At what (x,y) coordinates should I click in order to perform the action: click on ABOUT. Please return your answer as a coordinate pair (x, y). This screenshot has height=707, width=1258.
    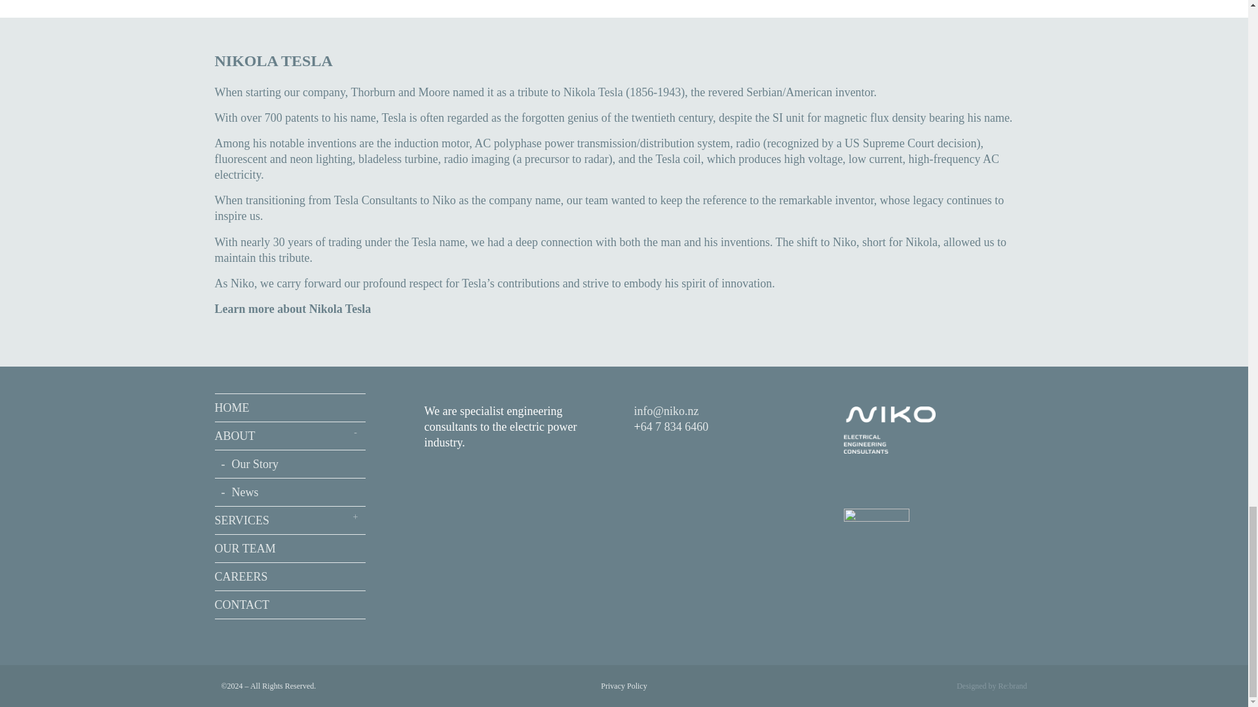
    Looking at the image, I should click on (290, 436).